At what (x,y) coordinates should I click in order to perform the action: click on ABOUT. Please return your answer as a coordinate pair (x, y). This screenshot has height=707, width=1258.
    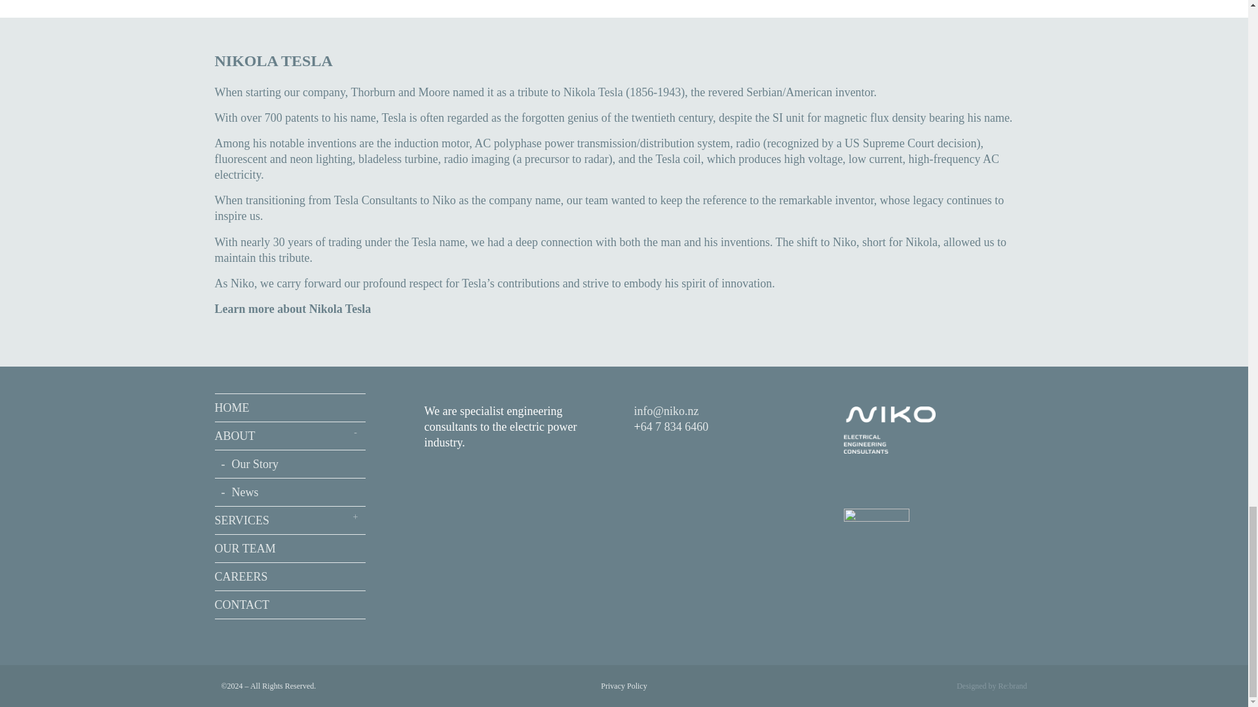
    Looking at the image, I should click on (290, 436).